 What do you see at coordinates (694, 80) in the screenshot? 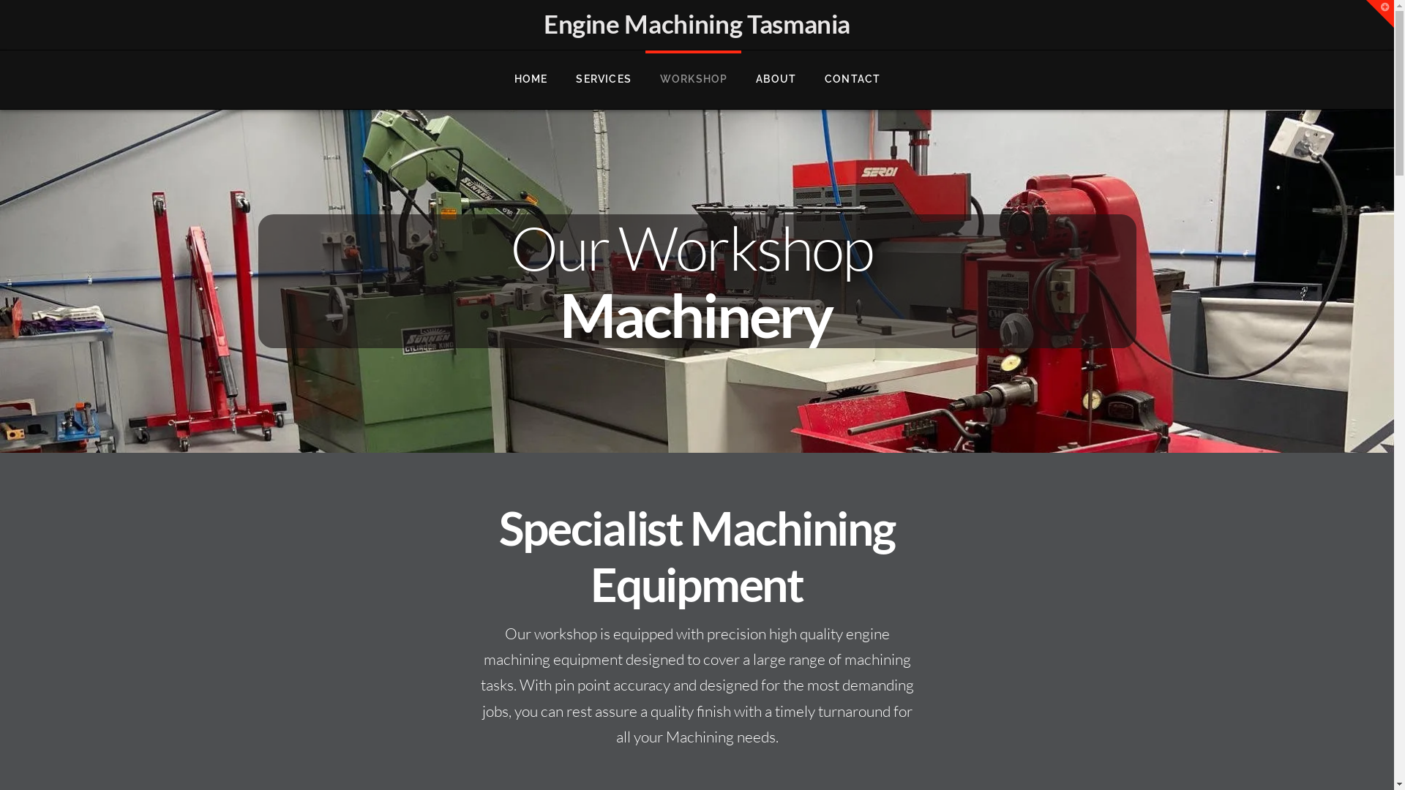
I see `WORKSHOP` at bounding box center [694, 80].